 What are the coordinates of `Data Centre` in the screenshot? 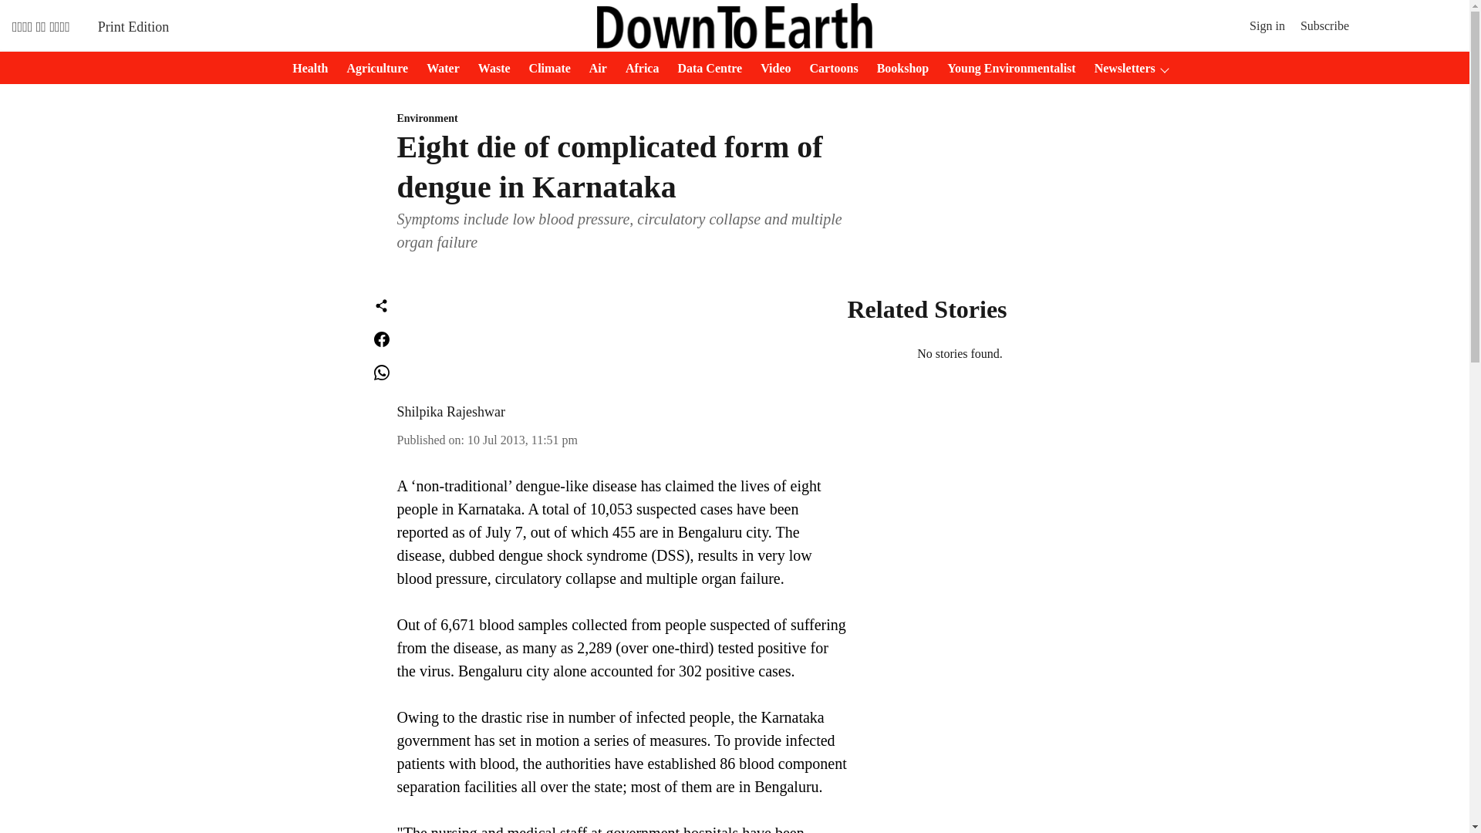 It's located at (704, 69).